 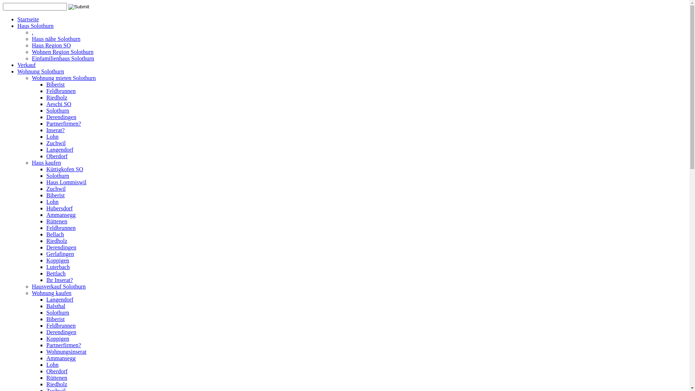 What do you see at coordinates (51, 46) in the screenshot?
I see `Haus Region SO` at bounding box center [51, 46].